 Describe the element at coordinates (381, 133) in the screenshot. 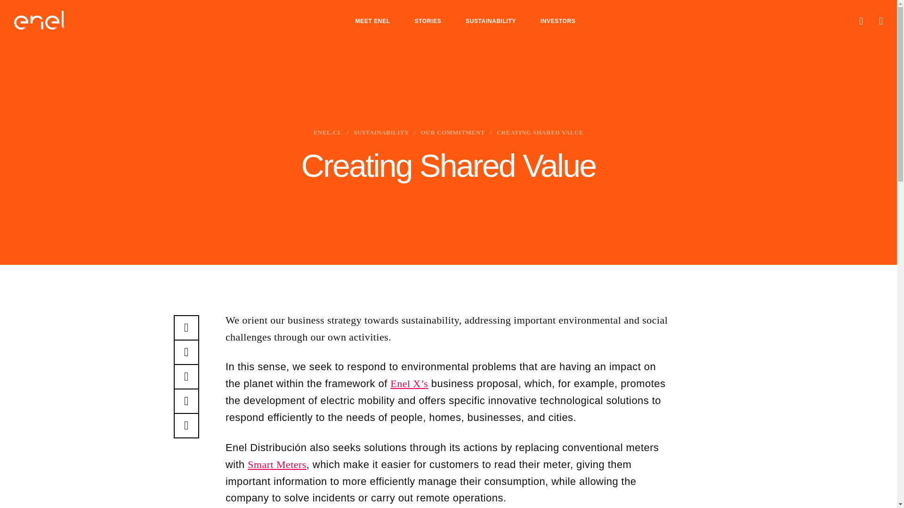

I see `Ir a la pagina Sustainability.` at that location.